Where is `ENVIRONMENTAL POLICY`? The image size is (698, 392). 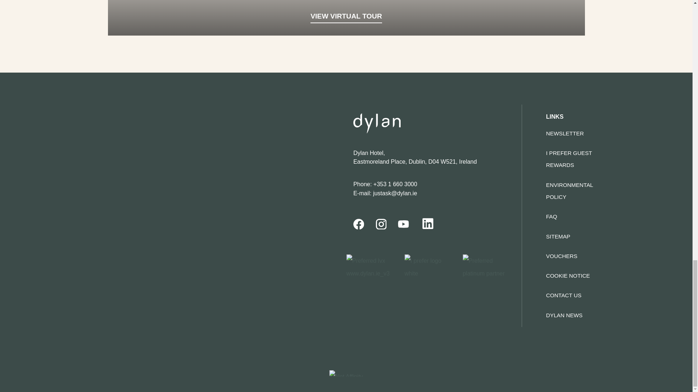 ENVIRONMENTAL POLICY is located at coordinates (569, 191).